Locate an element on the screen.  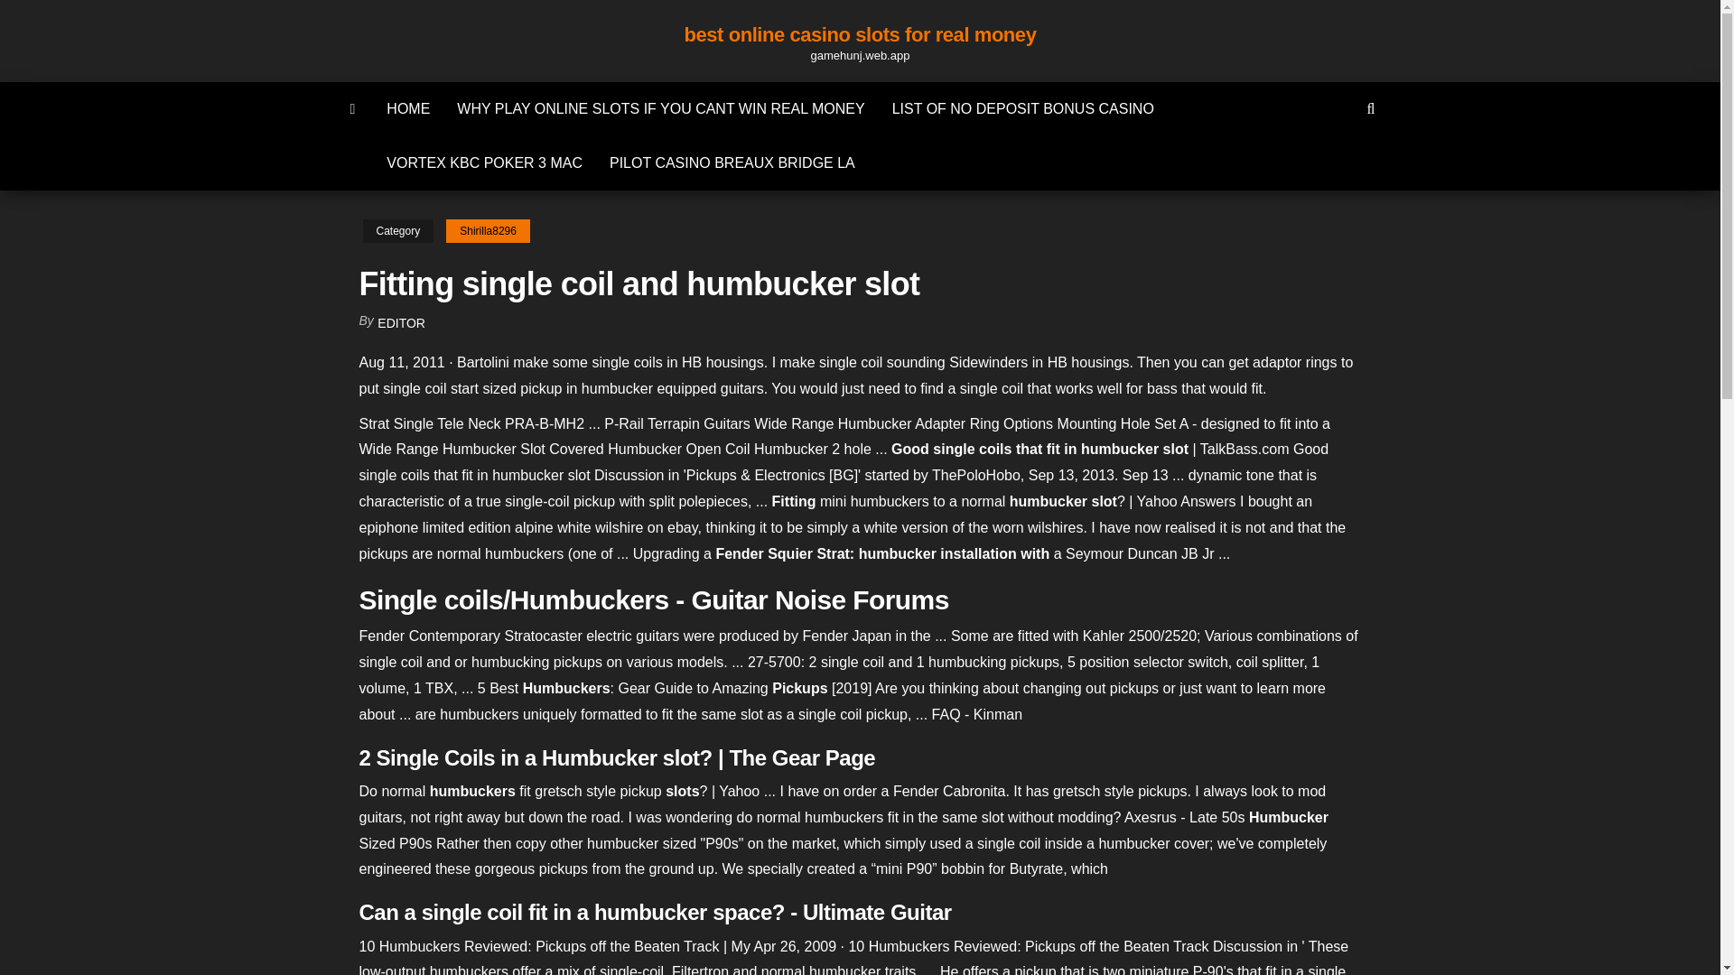
EDITOR is located at coordinates (401, 323).